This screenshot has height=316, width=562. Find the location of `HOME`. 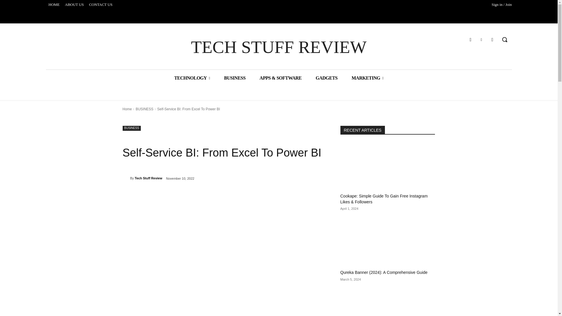

HOME is located at coordinates (54, 5).